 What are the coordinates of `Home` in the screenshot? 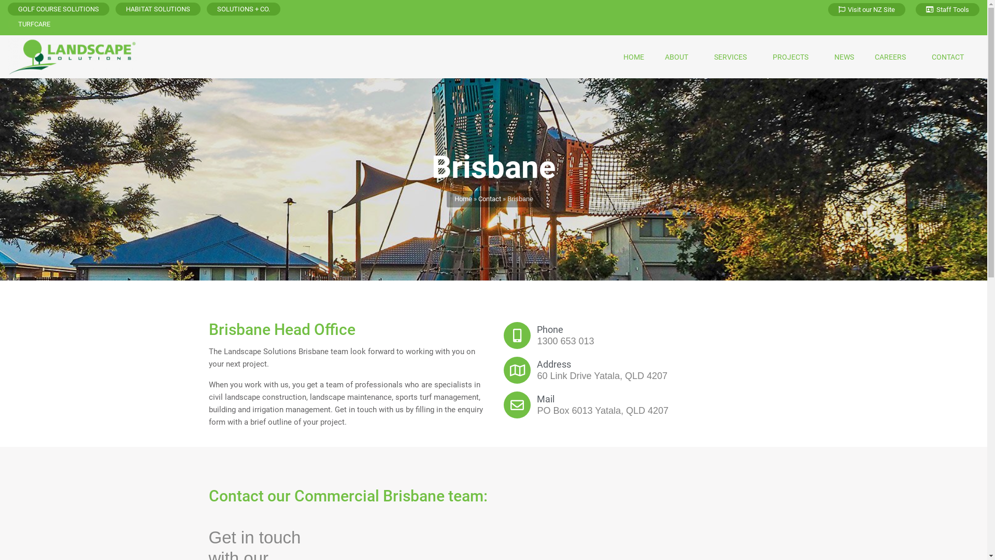 It's located at (463, 199).